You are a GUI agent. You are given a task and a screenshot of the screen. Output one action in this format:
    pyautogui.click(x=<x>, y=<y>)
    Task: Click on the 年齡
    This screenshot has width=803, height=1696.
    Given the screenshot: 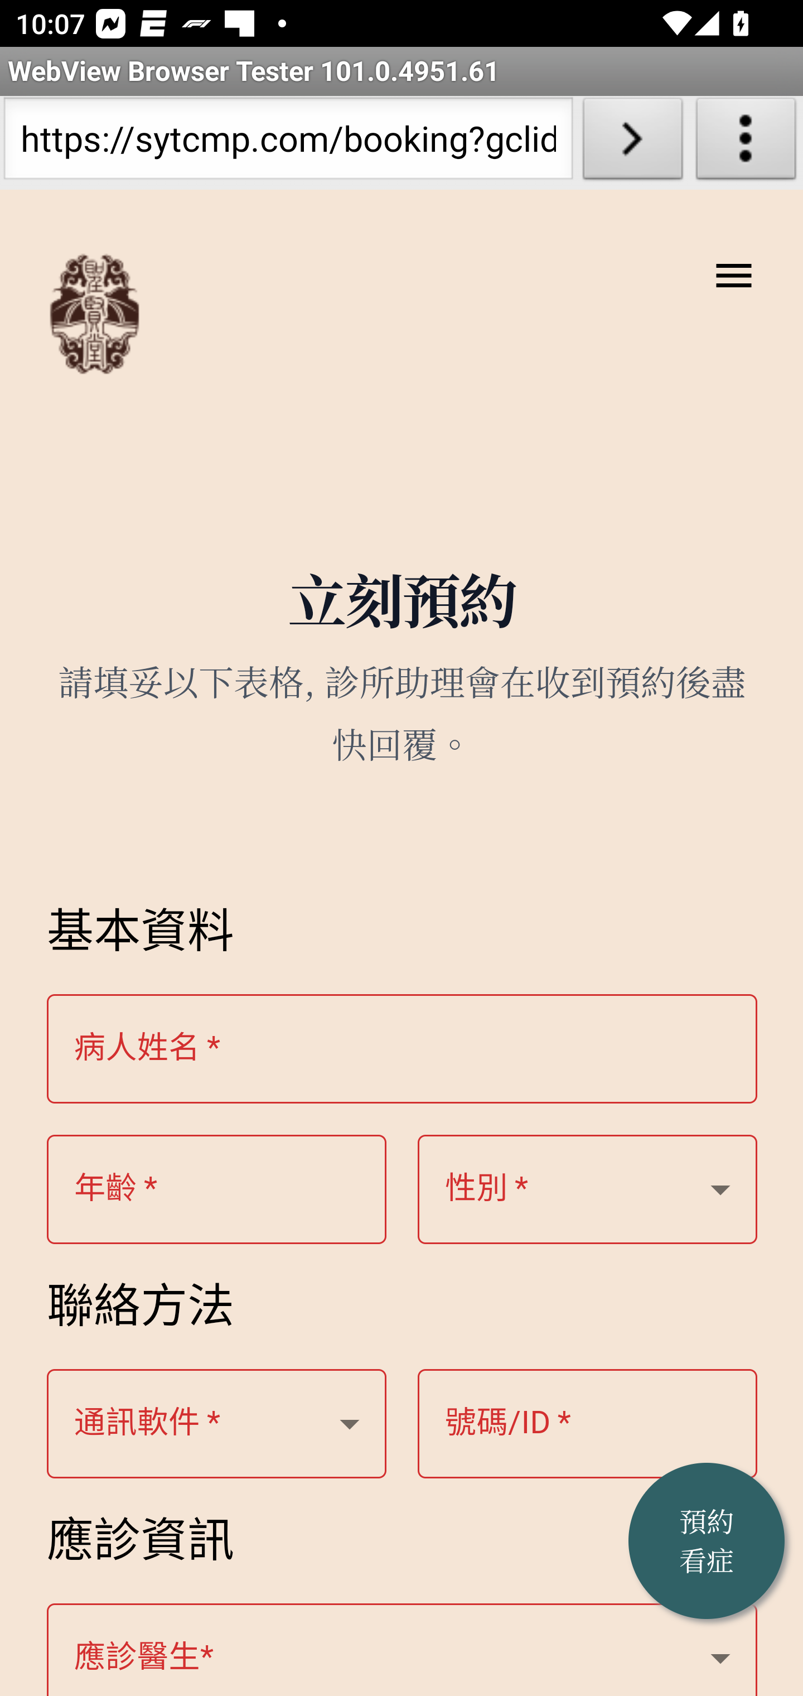 What is the action you would take?
    pyautogui.click(x=588, y=1191)
    